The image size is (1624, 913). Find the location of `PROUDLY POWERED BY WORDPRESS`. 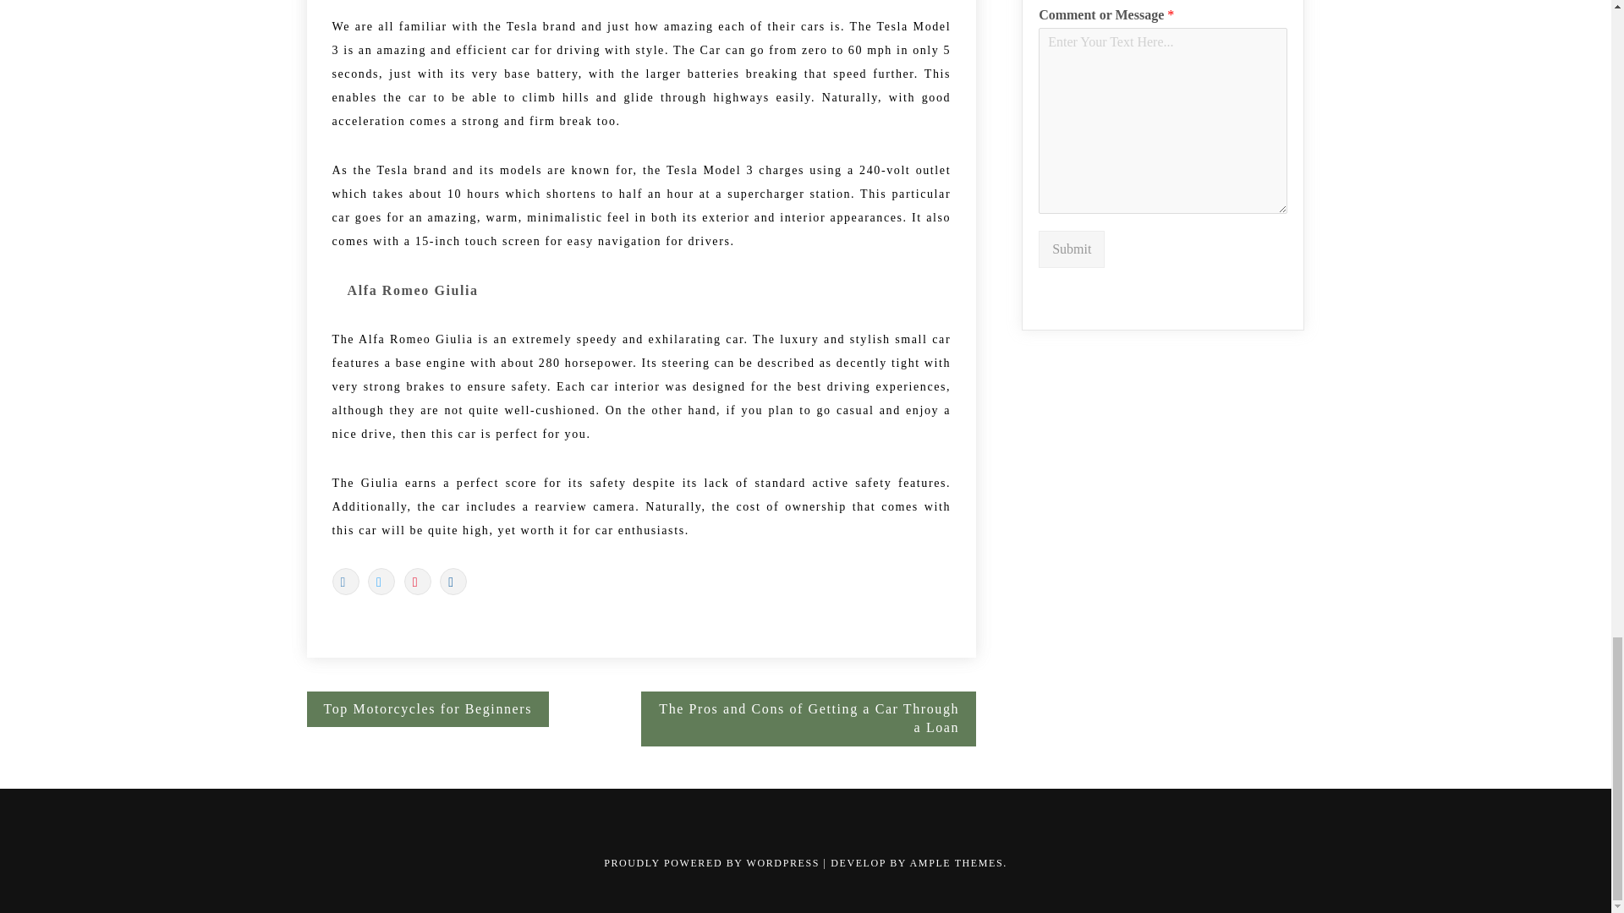

PROUDLY POWERED BY WORDPRESS is located at coordinates (714, 863).